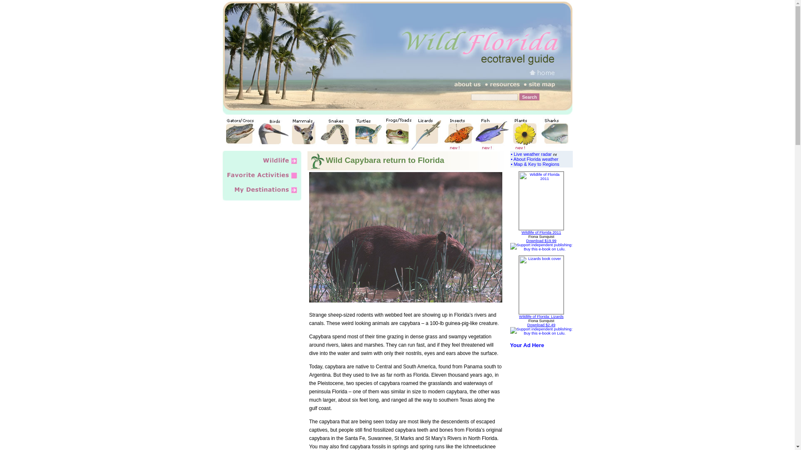 The height and width of the screenshot is (450, 801). Describe the element at coordinates (526, 345) in the screenshot. I see `Your Ad Here` at that location.